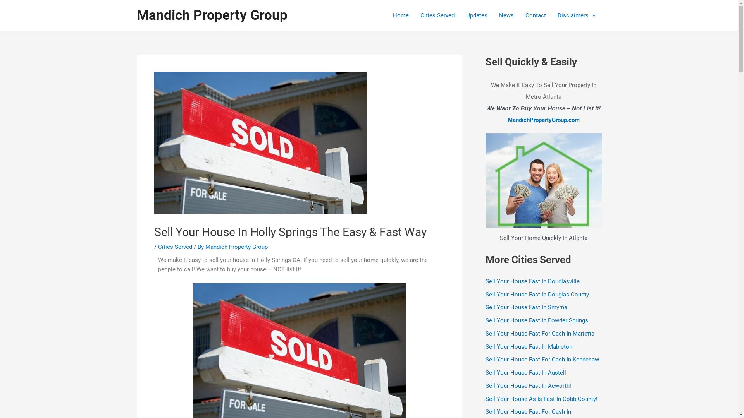 Image resolution: width=744 pixels, height=418 pixels. I want to click on Sell Your House Fast For Cash In Marietta, so click(539, 334).